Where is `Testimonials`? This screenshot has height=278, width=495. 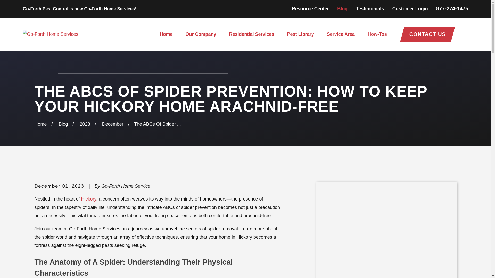
Testimonials is located at coordinates (370, 9).